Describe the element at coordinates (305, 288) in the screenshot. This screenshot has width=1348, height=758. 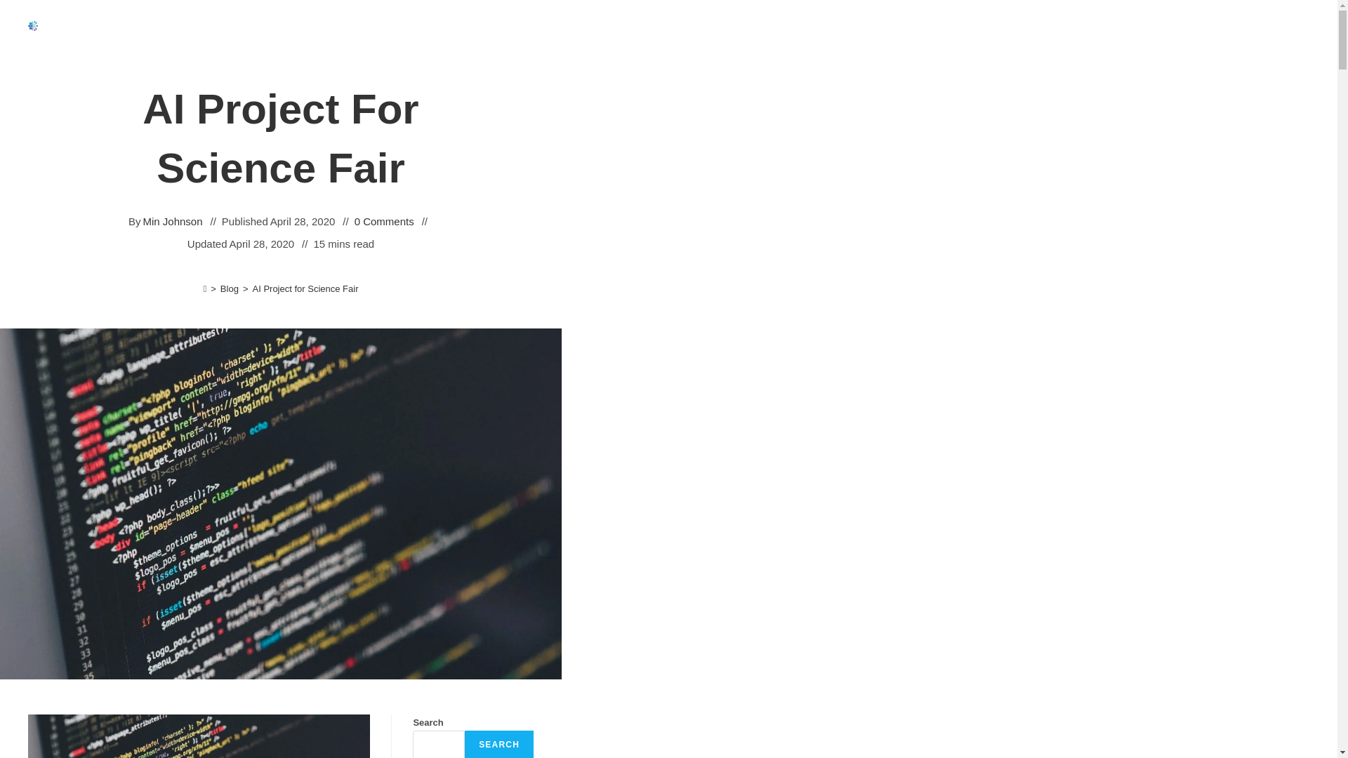
I see `AI Project for Science Fair` at that location.